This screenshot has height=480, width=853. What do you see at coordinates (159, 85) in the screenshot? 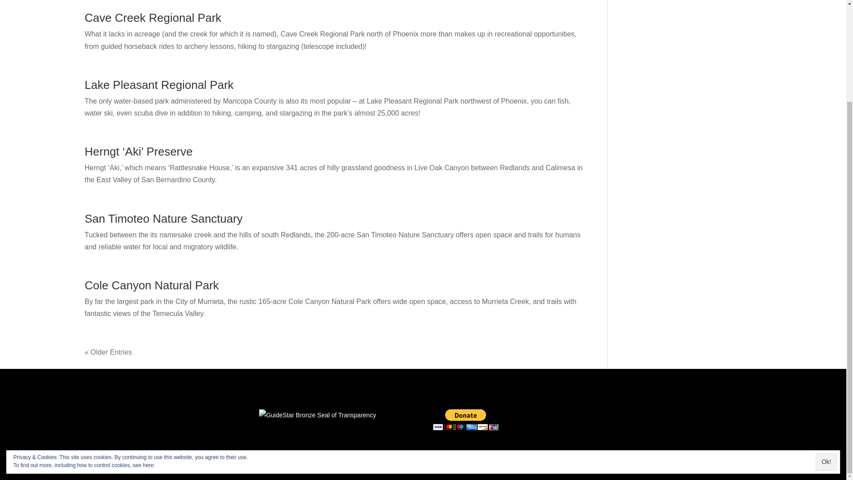
I see `Lake Pleasant Regional Park` at bounding box center [159, 85].